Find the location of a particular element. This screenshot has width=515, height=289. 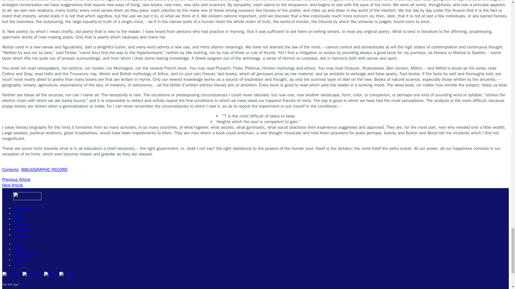

Previous Article is located at coordinates (16, 179).